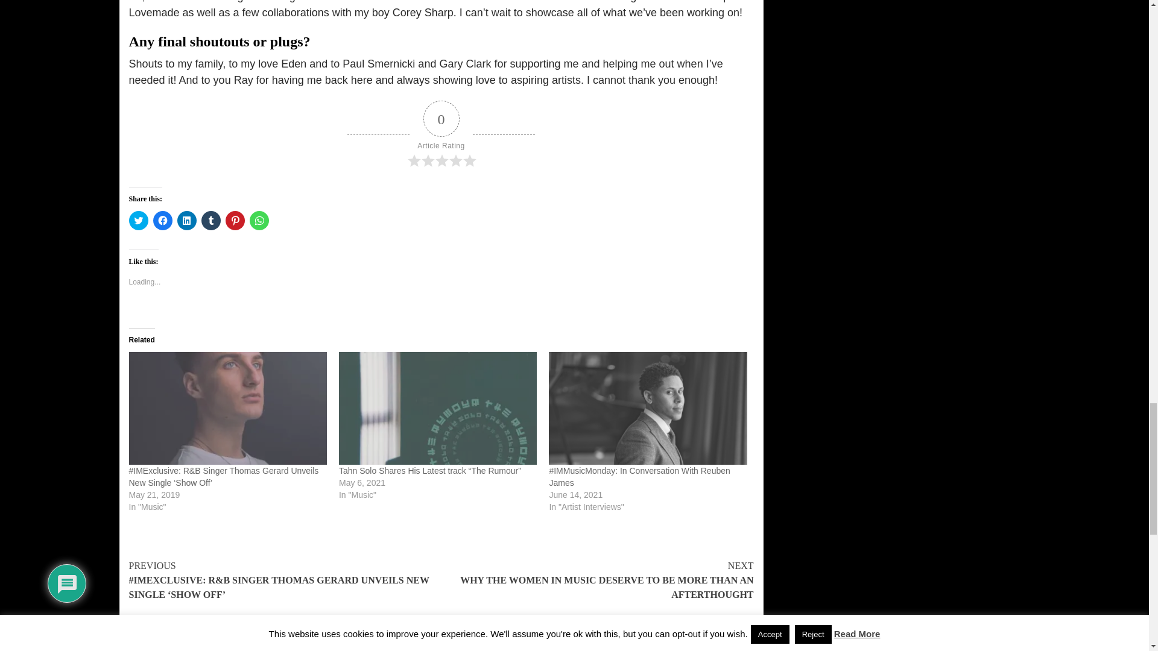 This screenshot has width=1158, height=651. Describe the element at coordinates (187, 221) in the screenshot. I see `Click to share on LinkedIn` at that location.